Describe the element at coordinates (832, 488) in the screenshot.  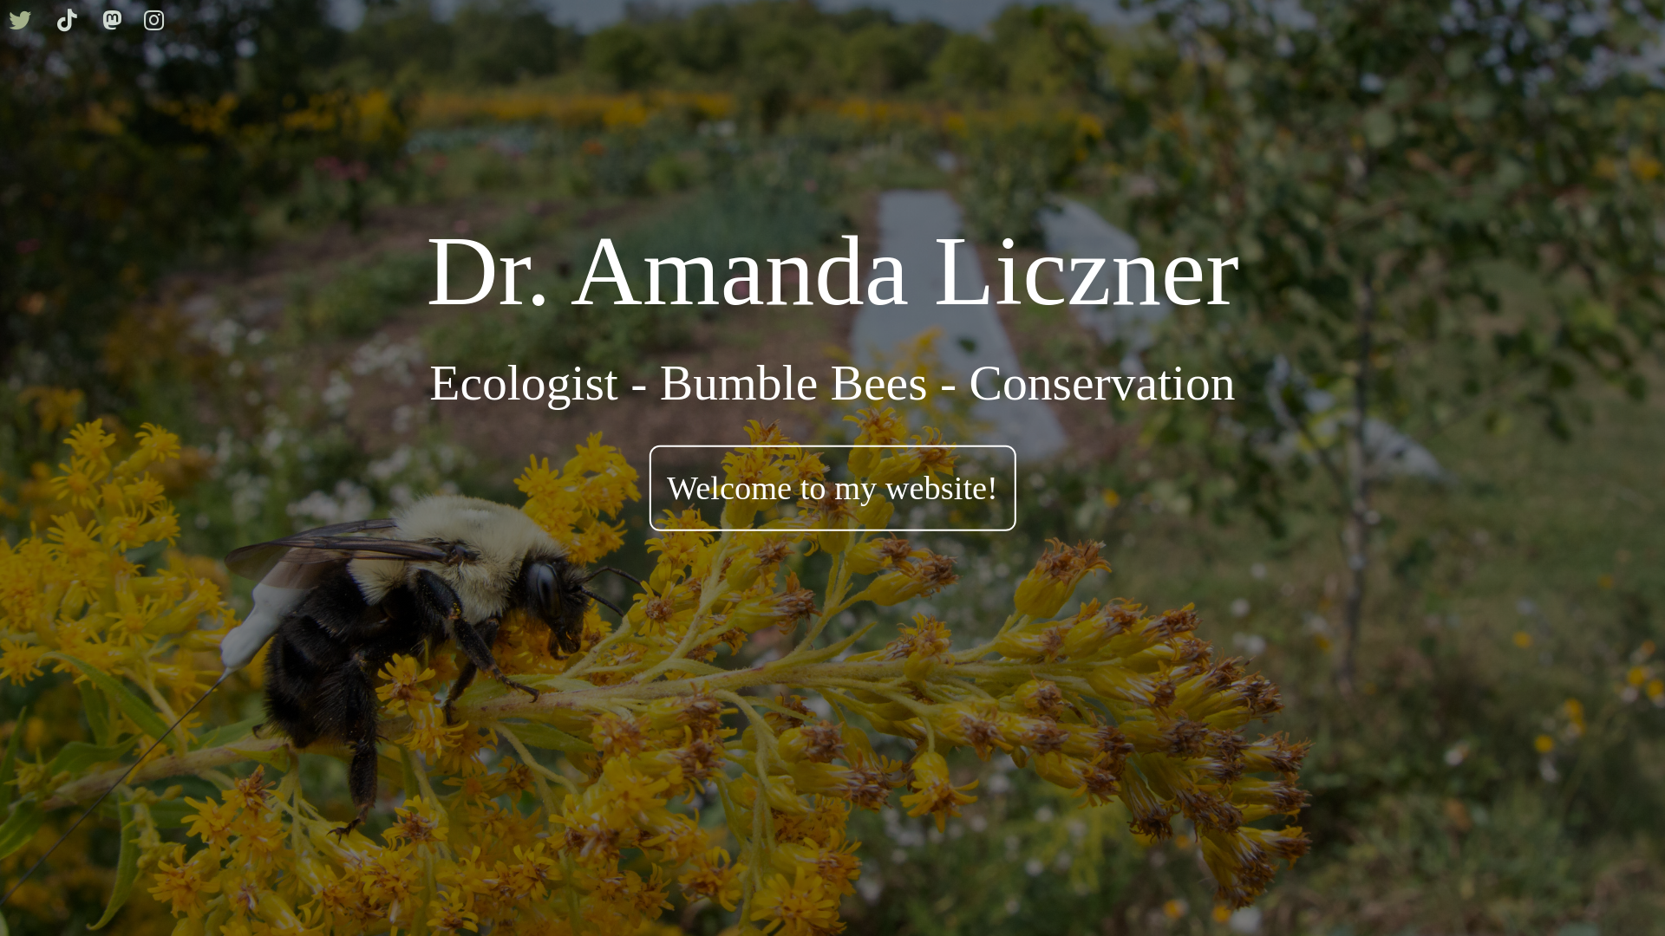
I see `Welcome to my website!` at that location.